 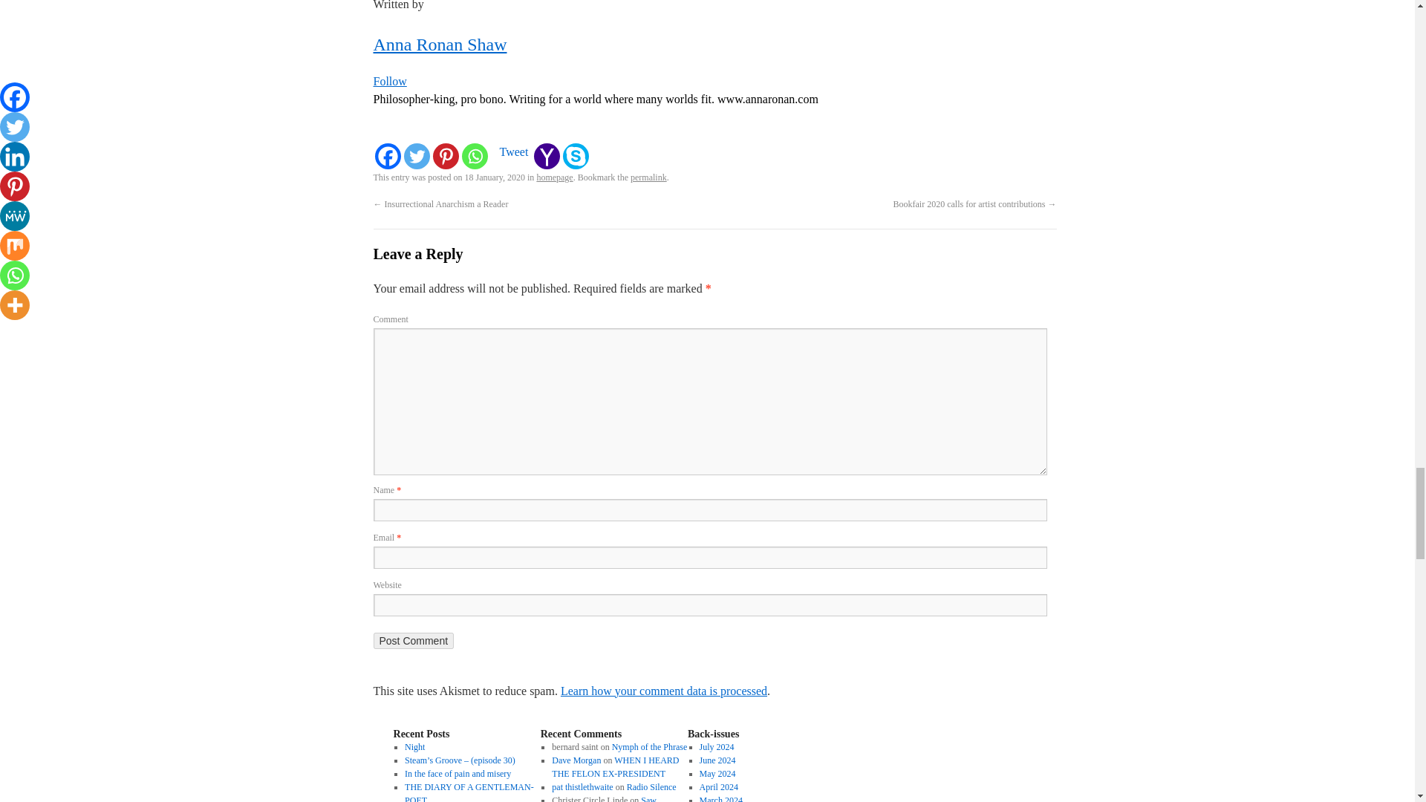 I want to click on Twitter, so click(x=417, y=156).